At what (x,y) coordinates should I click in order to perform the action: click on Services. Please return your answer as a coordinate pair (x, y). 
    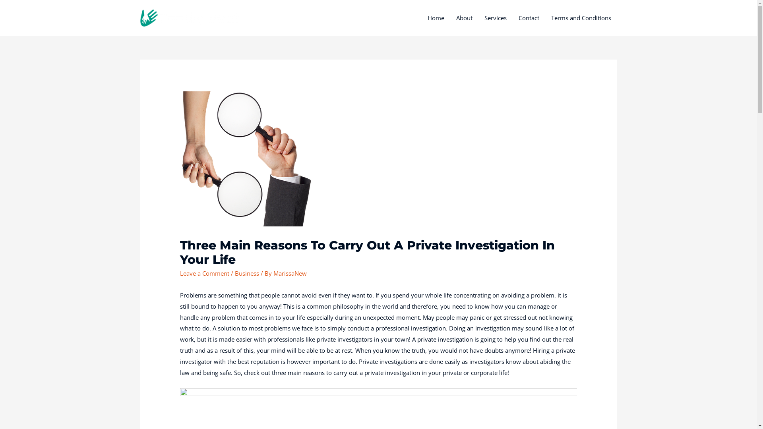
    Looking at the image, I should click on (496, 18).